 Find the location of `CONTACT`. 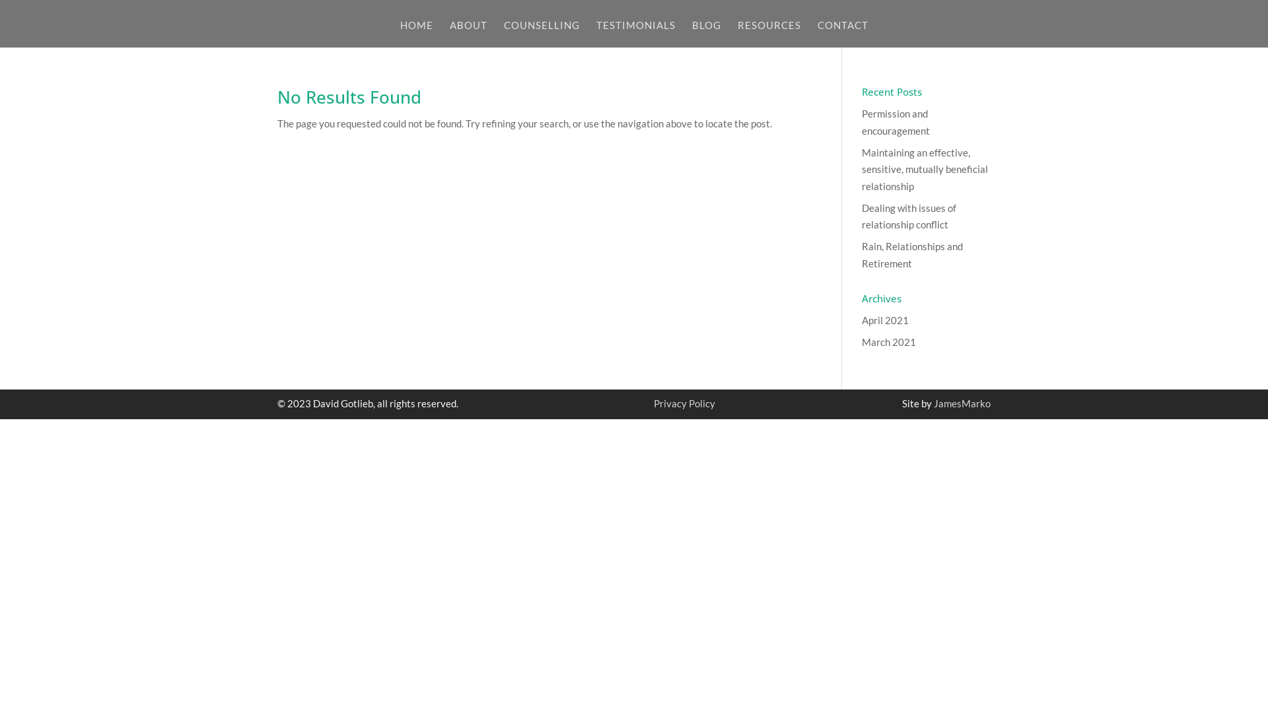

CONTACT is located at coordinates (843, 34).